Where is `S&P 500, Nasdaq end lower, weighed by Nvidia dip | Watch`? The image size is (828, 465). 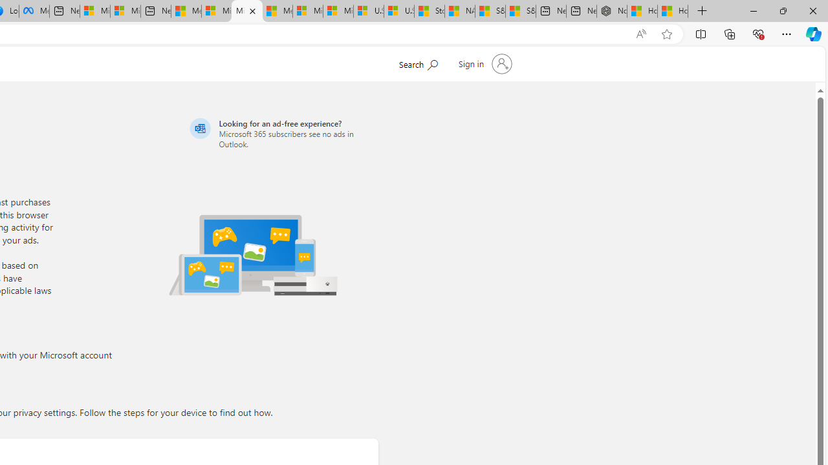
S&P 500, Nasdaq end lower, weighed by Nvidia dip | Watch is located at coordinates (521, 12).